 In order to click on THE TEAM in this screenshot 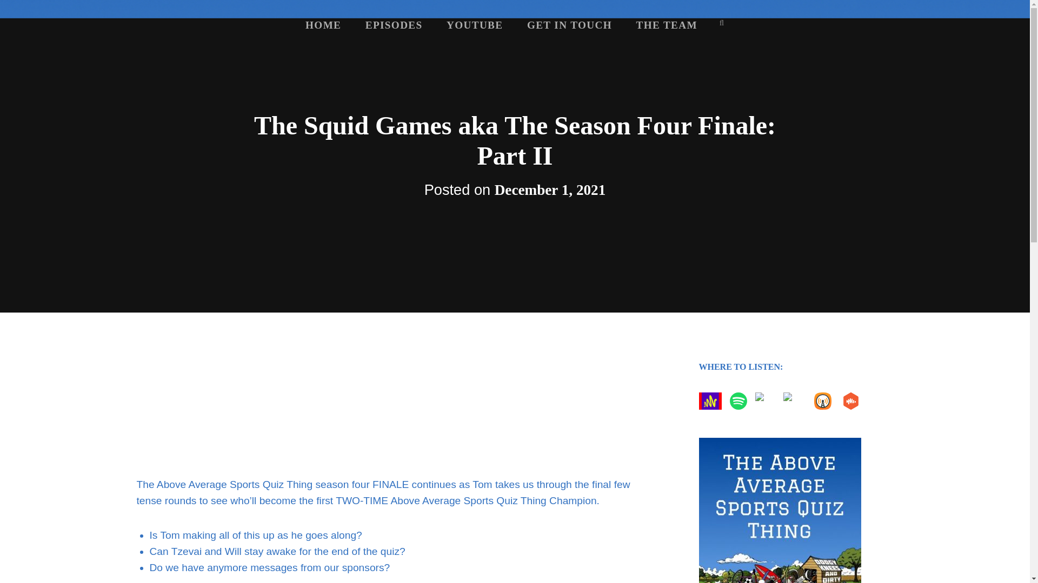, I will do `click(666, 25)`.